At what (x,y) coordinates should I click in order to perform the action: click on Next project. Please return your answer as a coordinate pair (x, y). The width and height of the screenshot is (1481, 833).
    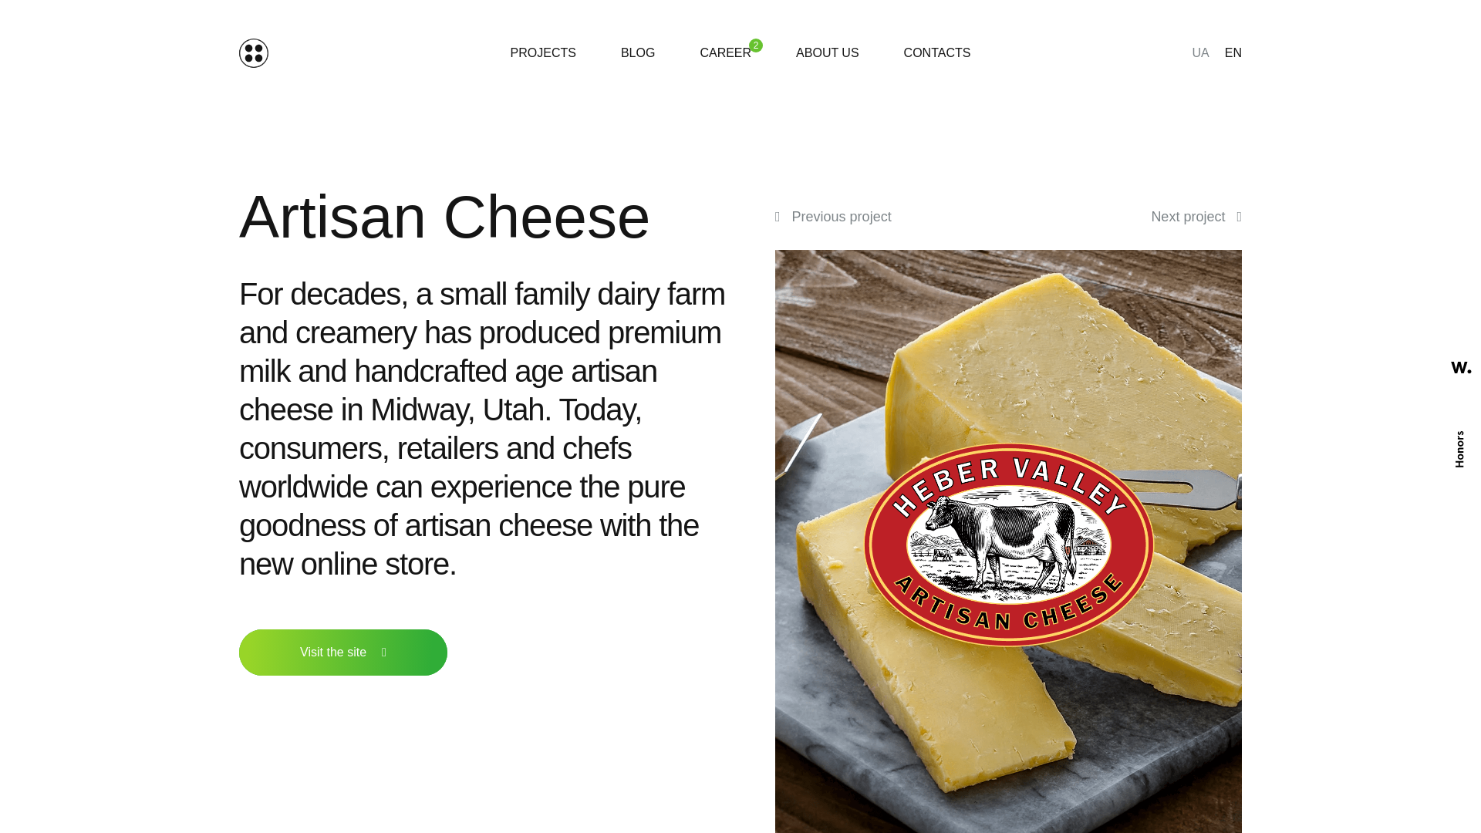
    Looking at the image, I should click on (1196, 216).